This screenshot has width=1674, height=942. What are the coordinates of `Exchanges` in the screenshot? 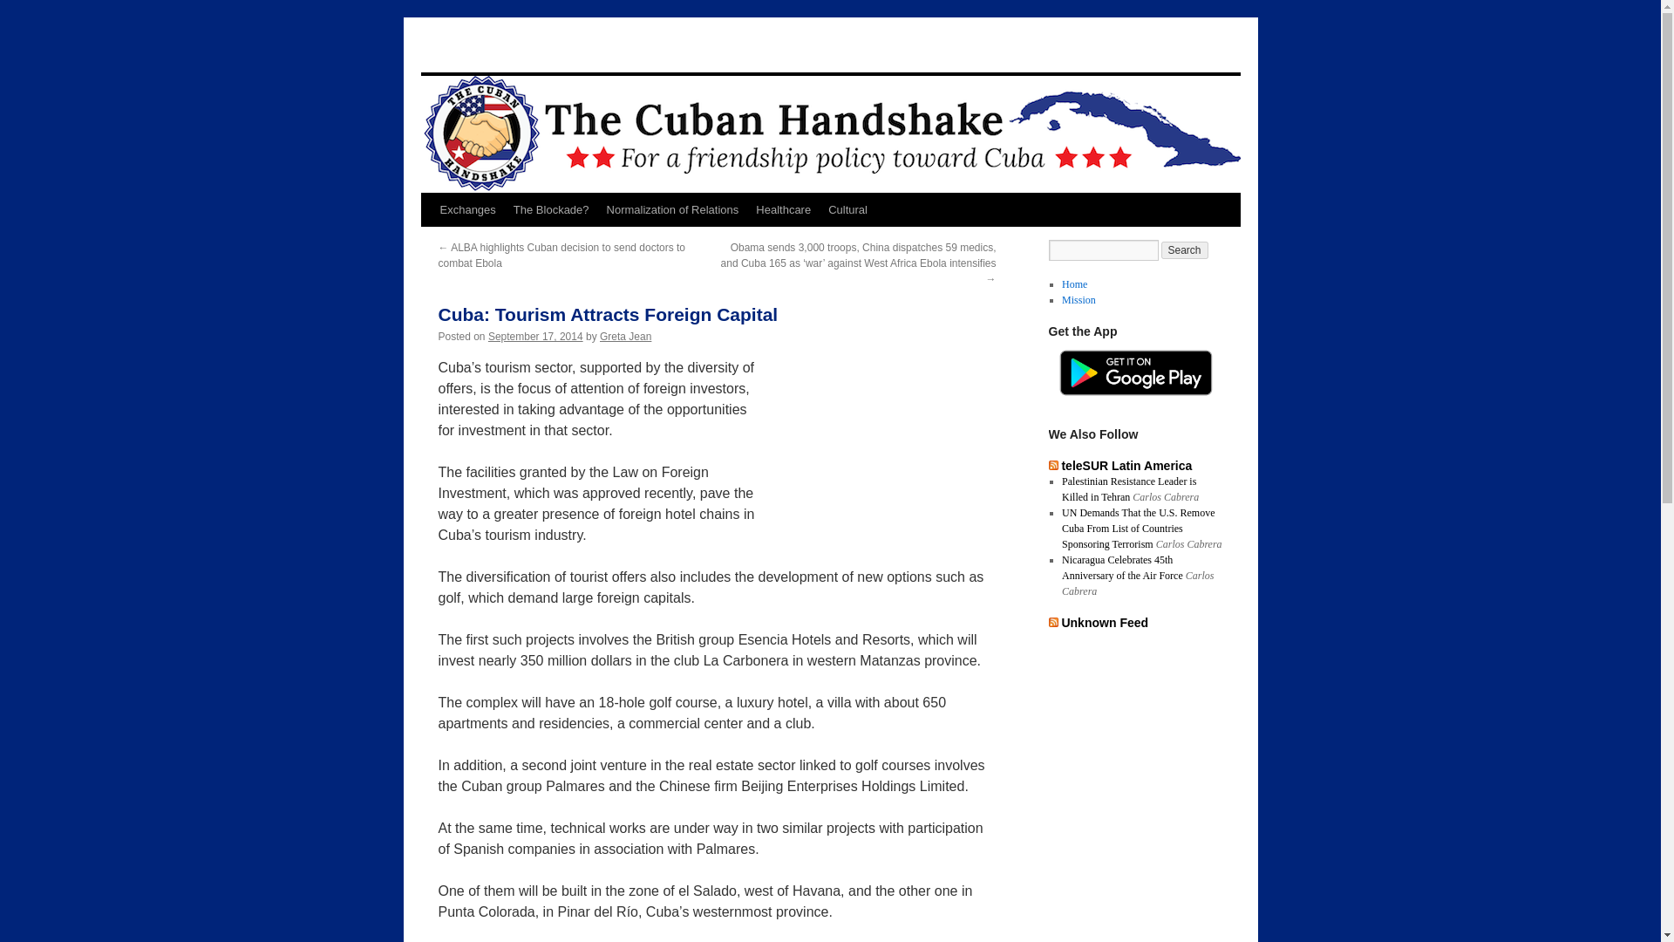 It's located at (466, 210).